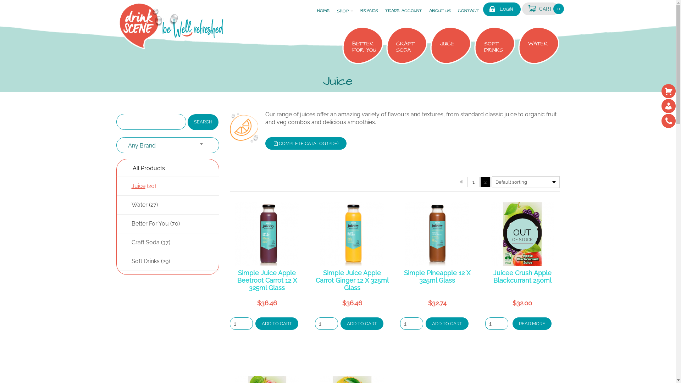 The height and width of the screenshot is (383, 681). Describe the element at coordinates (532, 323) in the screenshot. I see `READ MORE` at that location.